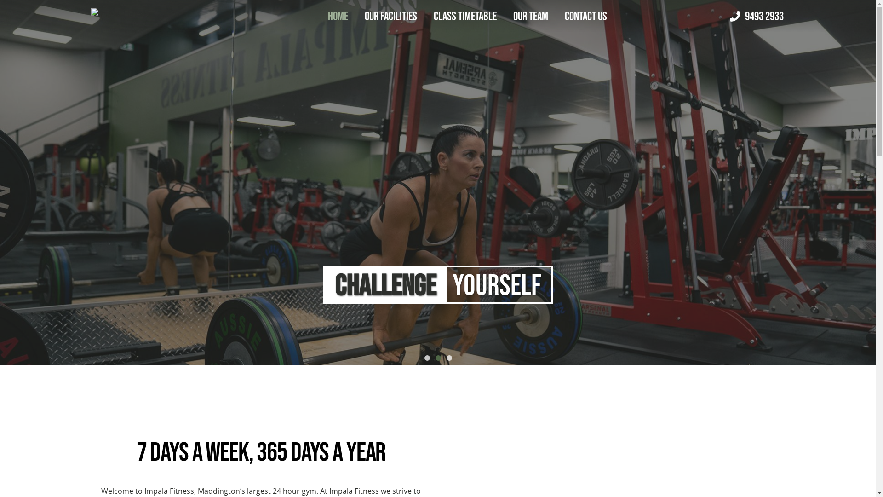 The width and height of the screenshot is (883, 497). Describe the element at coordinates (531, 16) in the screenshot. I see `OUR TEAM` at that location.